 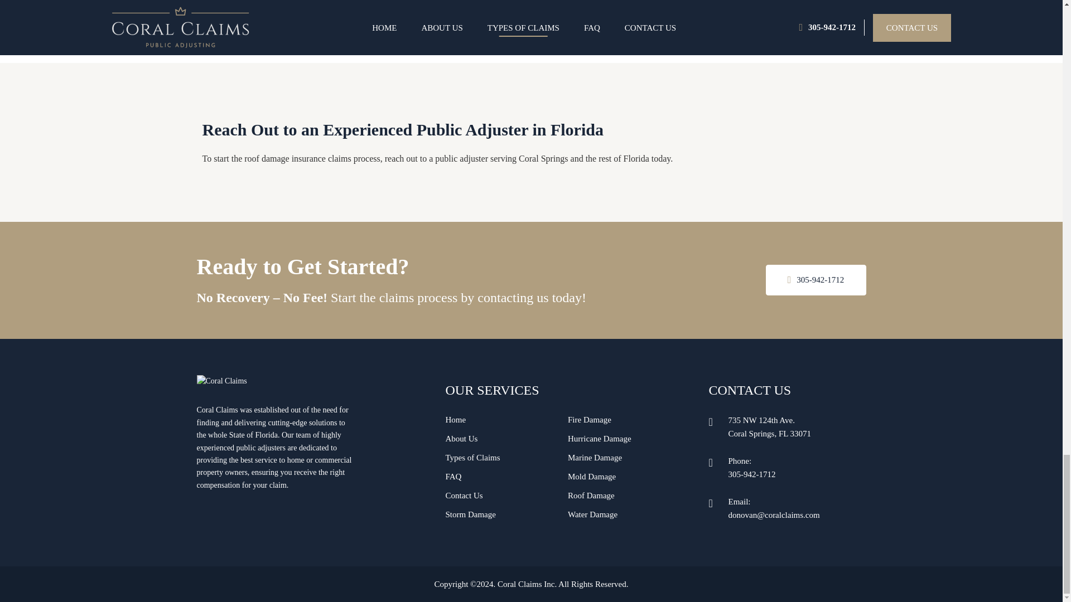 What do you see at coordinates (592, 514) in the screenshot?
I see `Water Damage` at bounding box center [592, 514].